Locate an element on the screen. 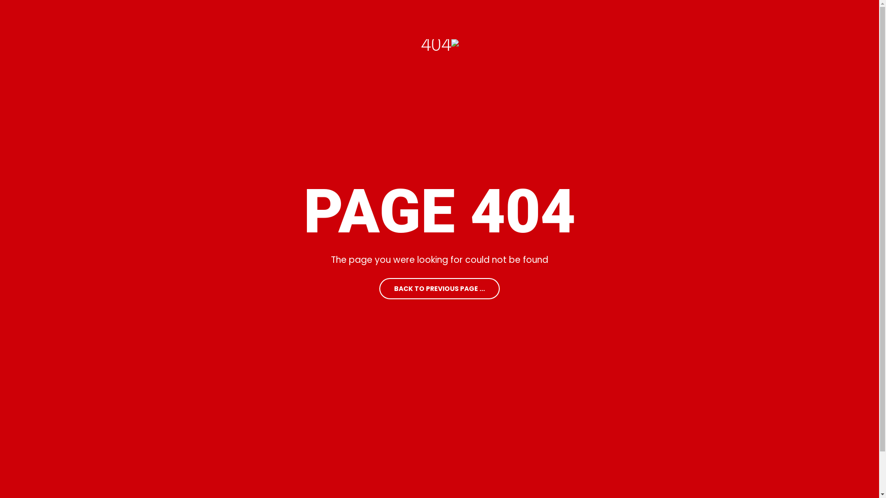  BUSINESS is located at coordinates (414, 29).